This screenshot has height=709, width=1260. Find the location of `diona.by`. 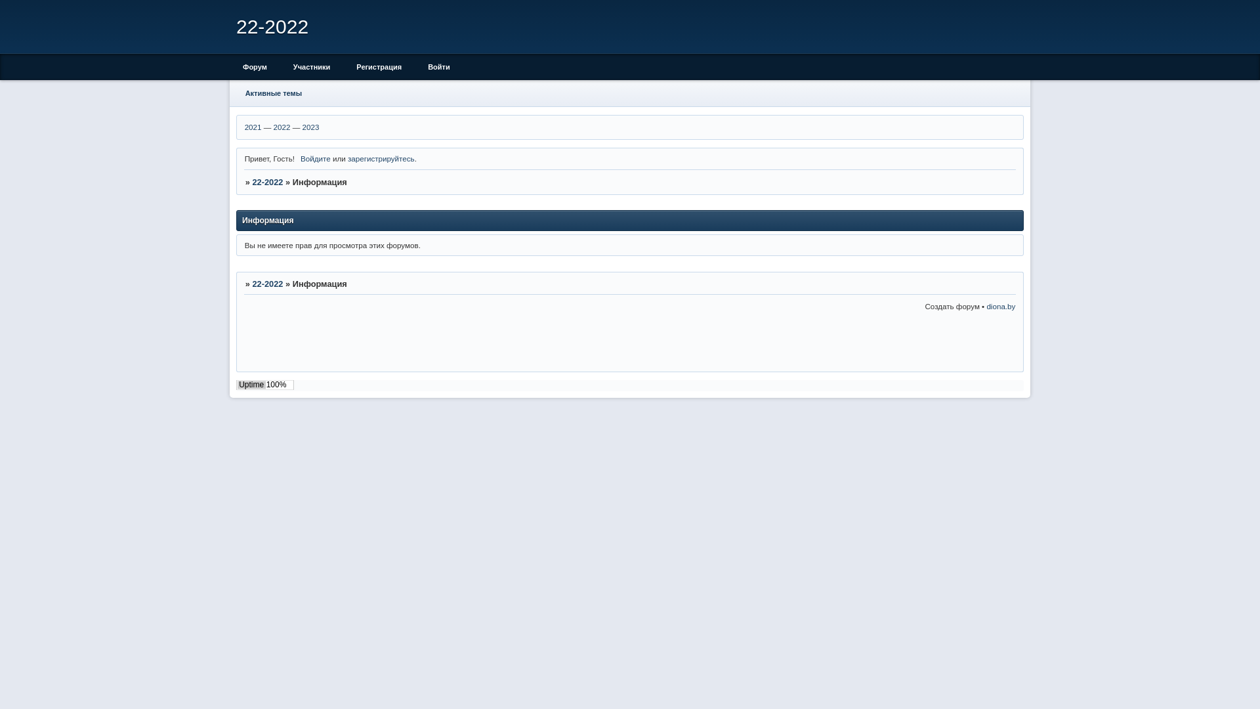

diona.by is located at coordinates (1001, 306).